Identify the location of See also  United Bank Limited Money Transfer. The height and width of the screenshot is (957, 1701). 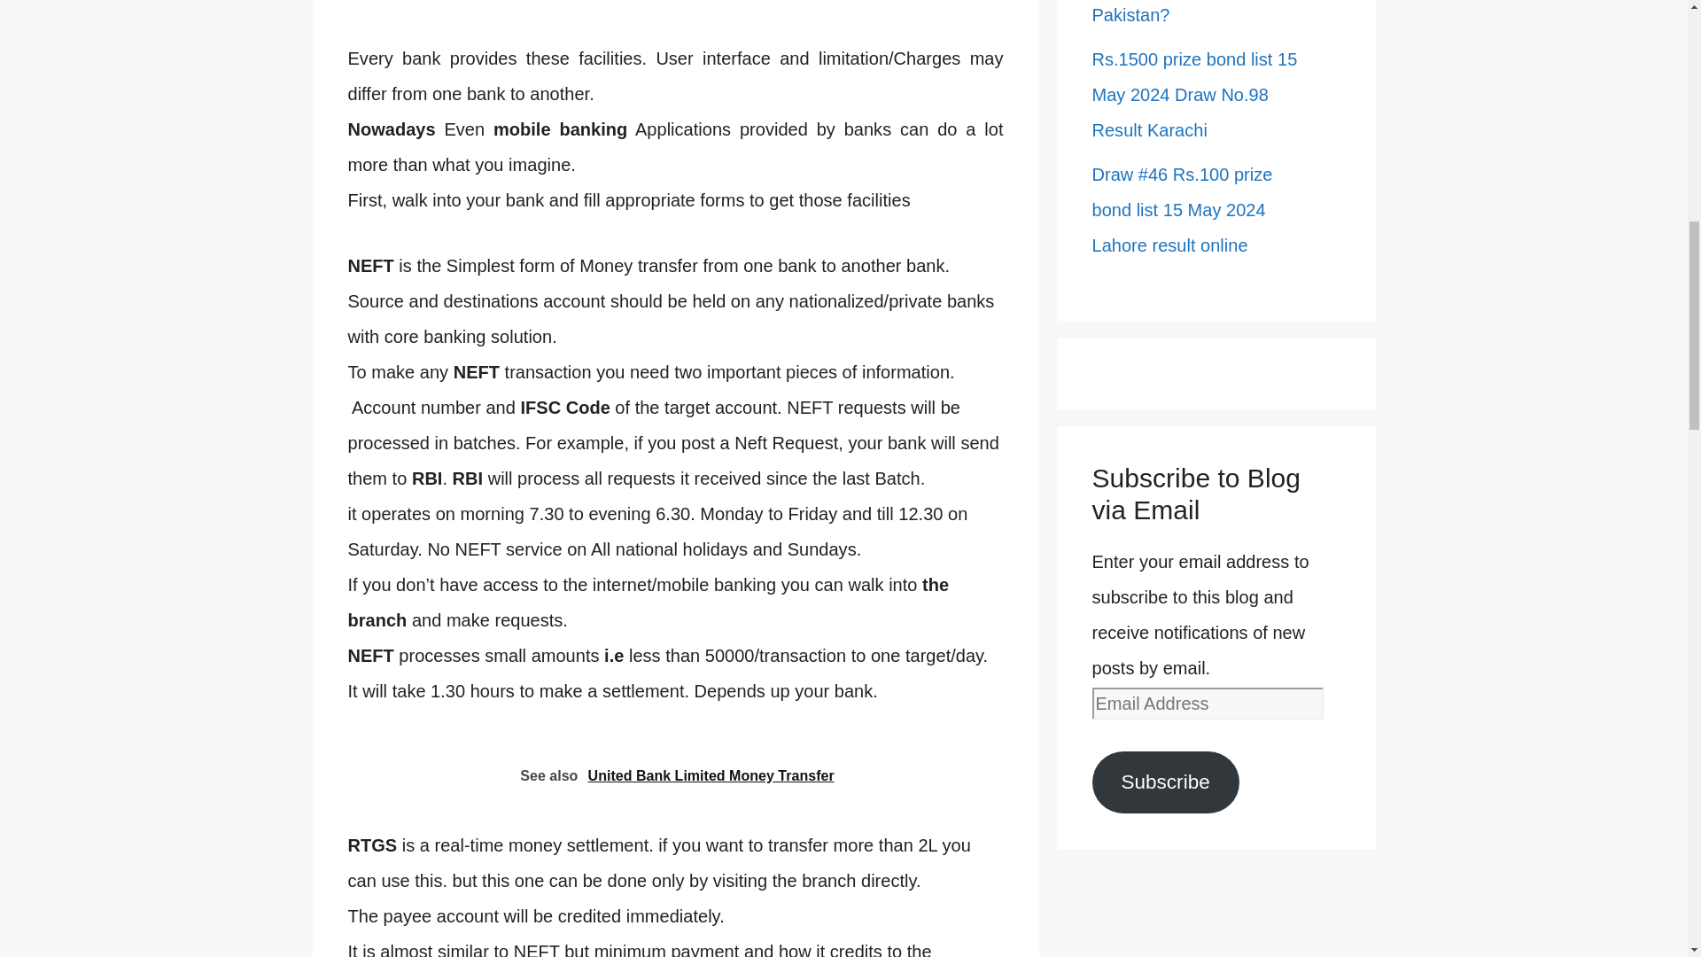
(675, 774).